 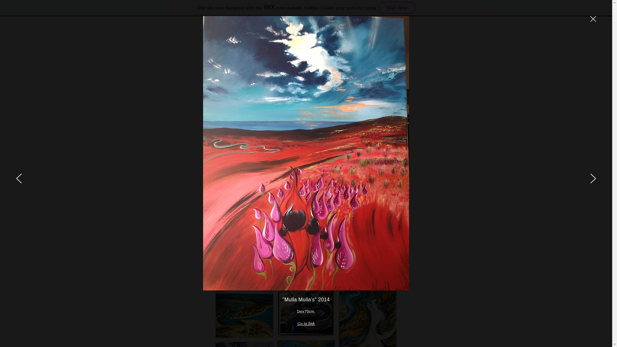 I want to click on exhibitions, so click(x=325, y=104).